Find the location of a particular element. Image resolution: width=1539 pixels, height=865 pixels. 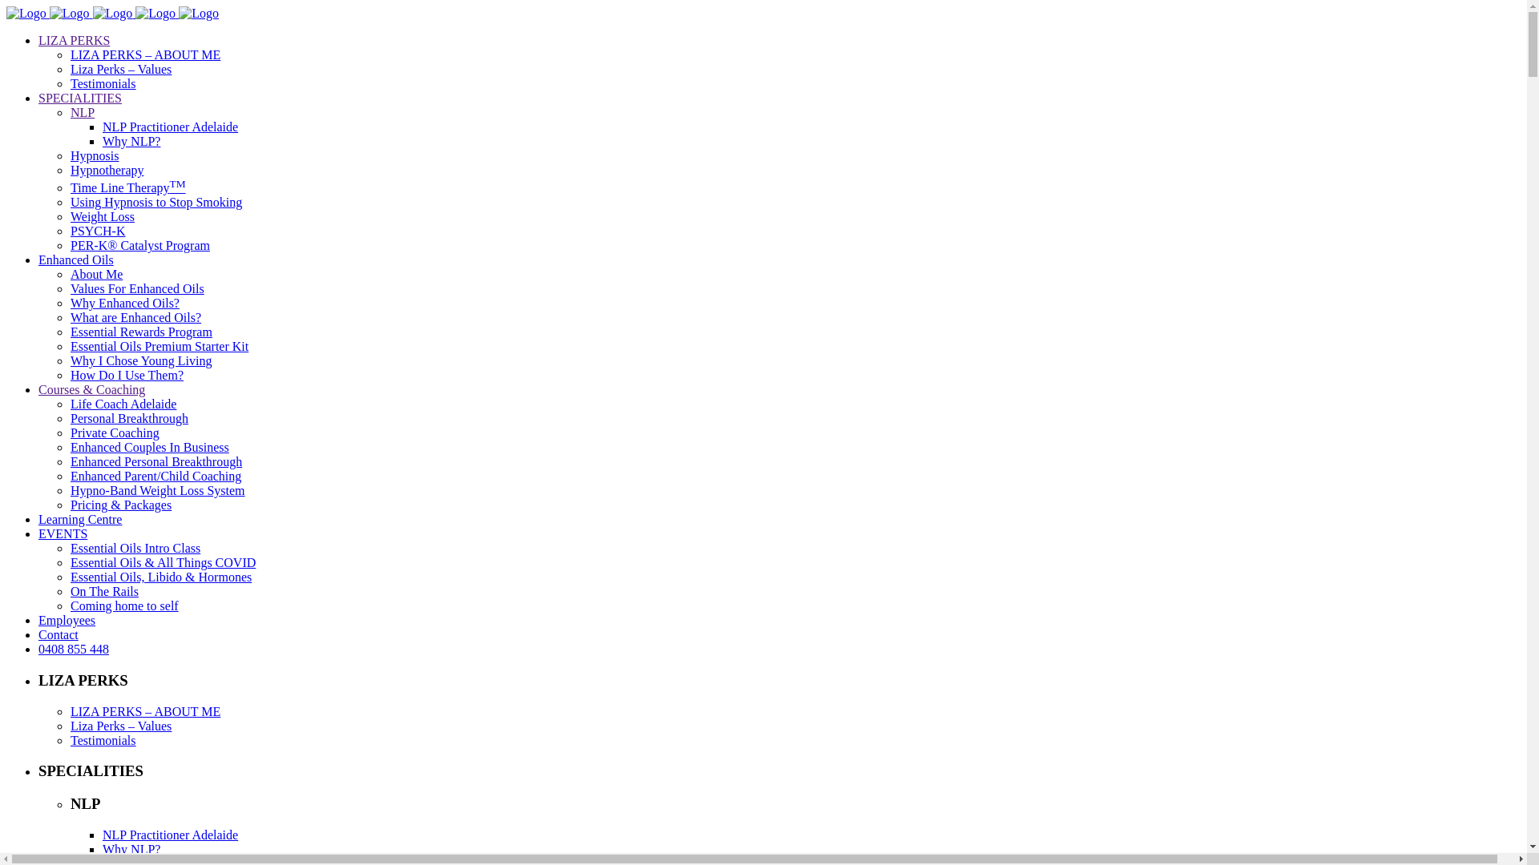

Essential Oils Premium Starter Kit is located at coordinates (160, 346).